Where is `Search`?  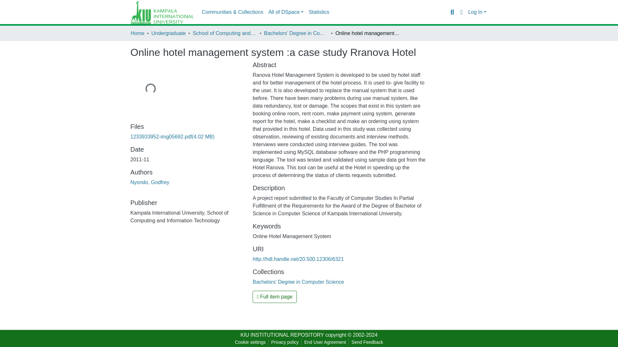
Search is located at coordinates (452, 12).